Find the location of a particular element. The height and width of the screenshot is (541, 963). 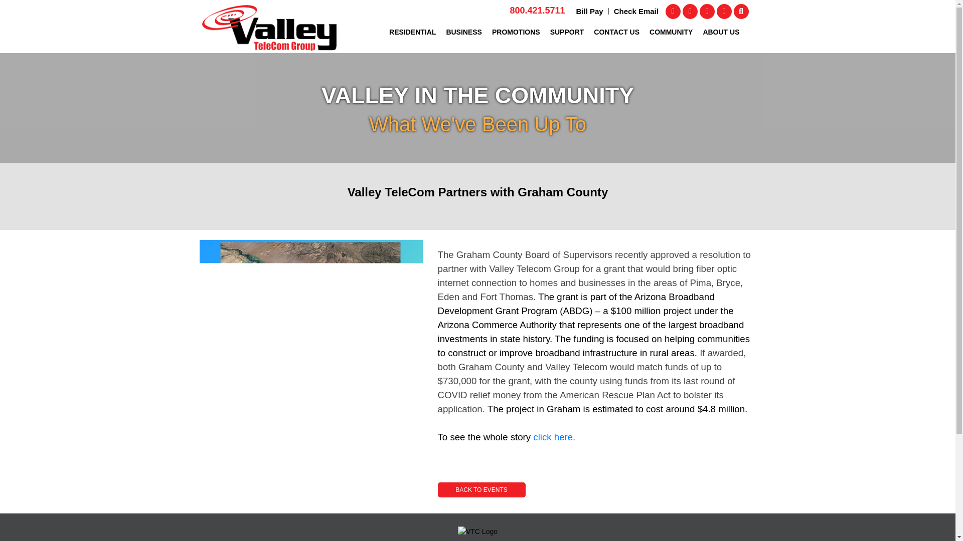

Facebook is located at coordinates (673, 11).